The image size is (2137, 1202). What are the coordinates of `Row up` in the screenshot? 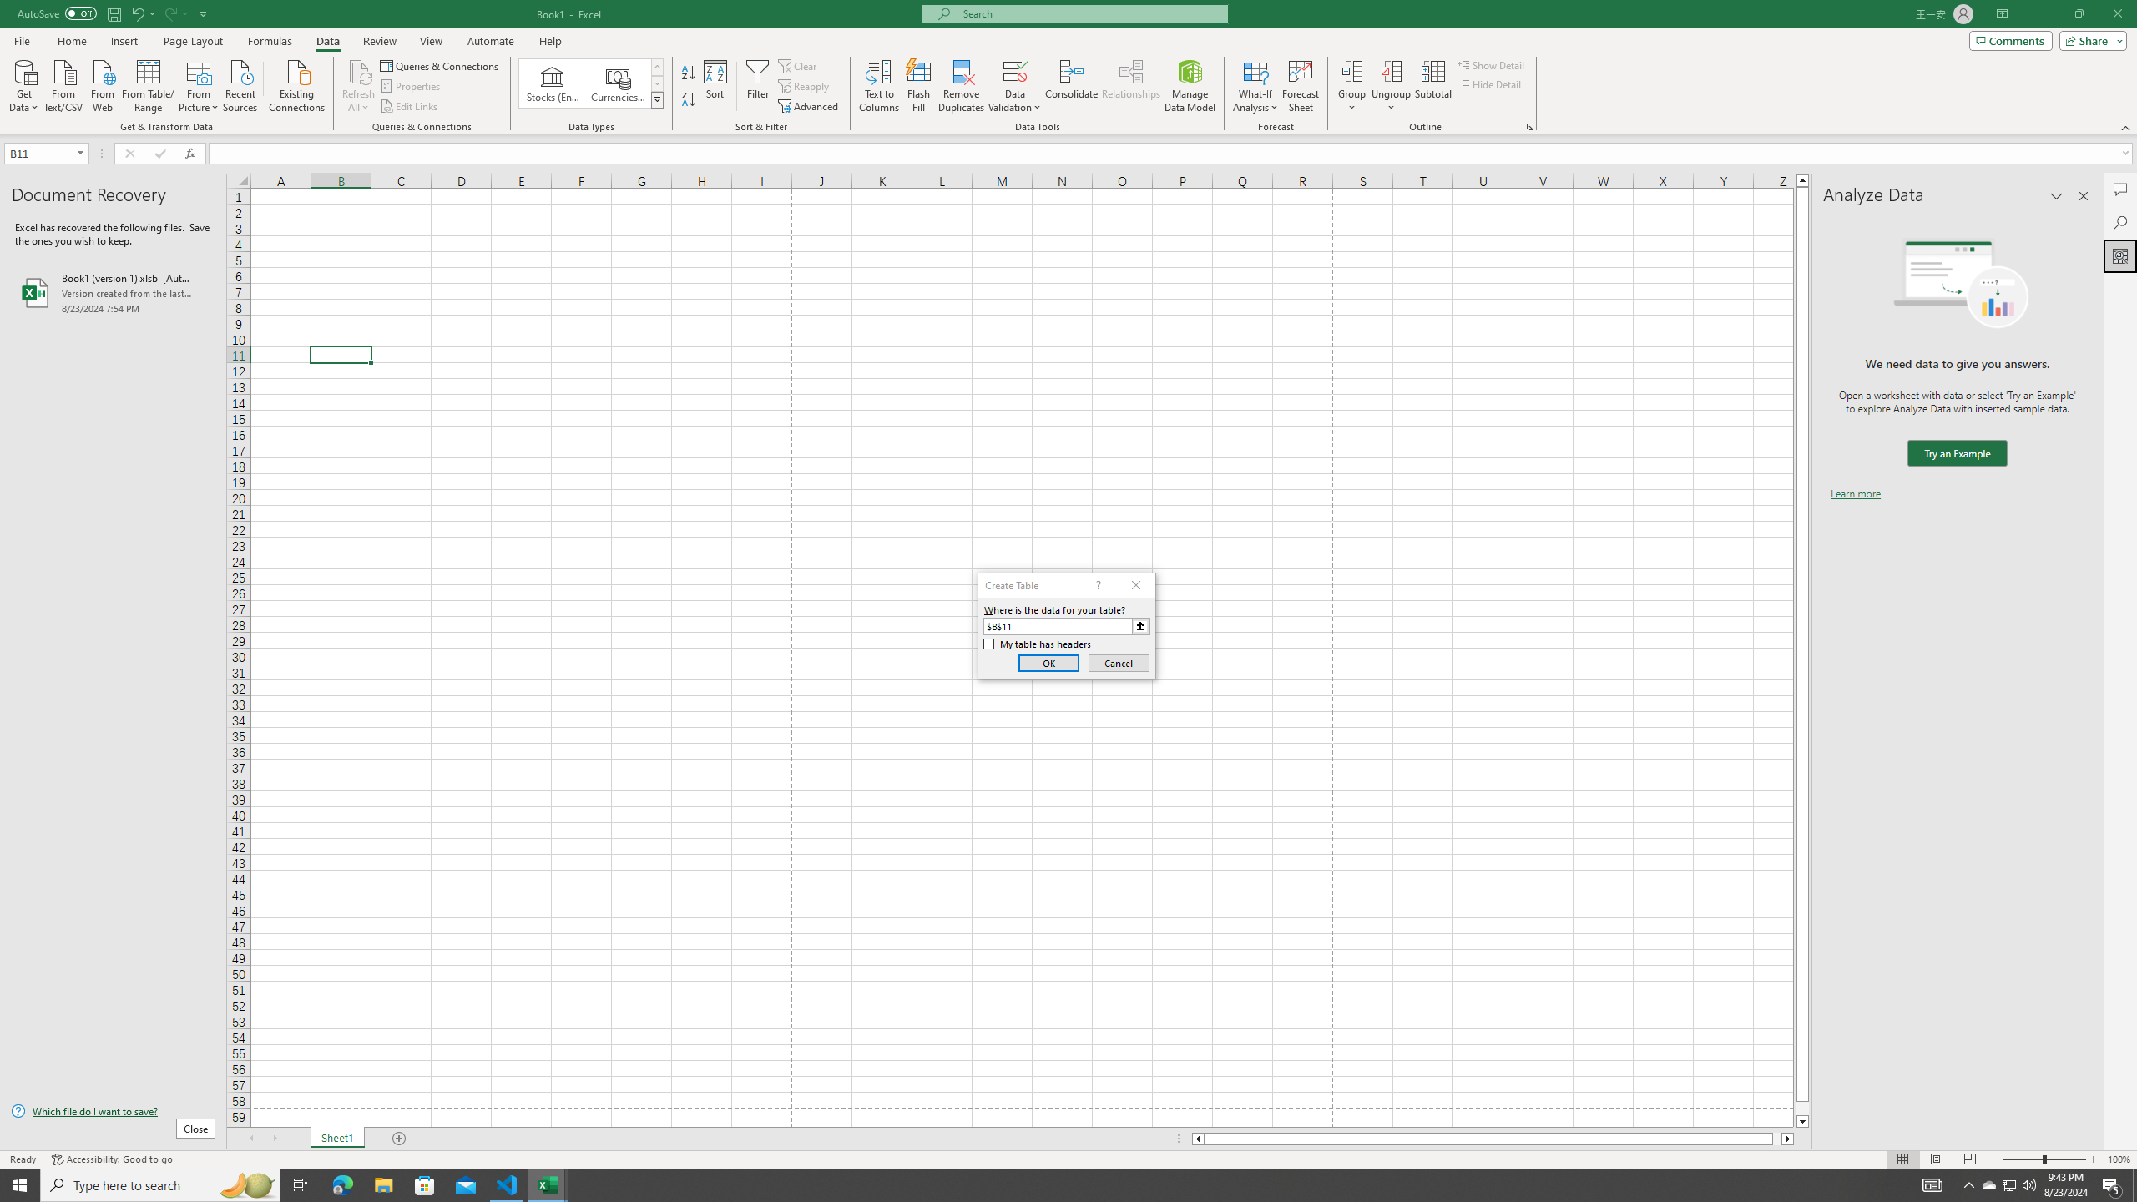 It's located at (658, 67).